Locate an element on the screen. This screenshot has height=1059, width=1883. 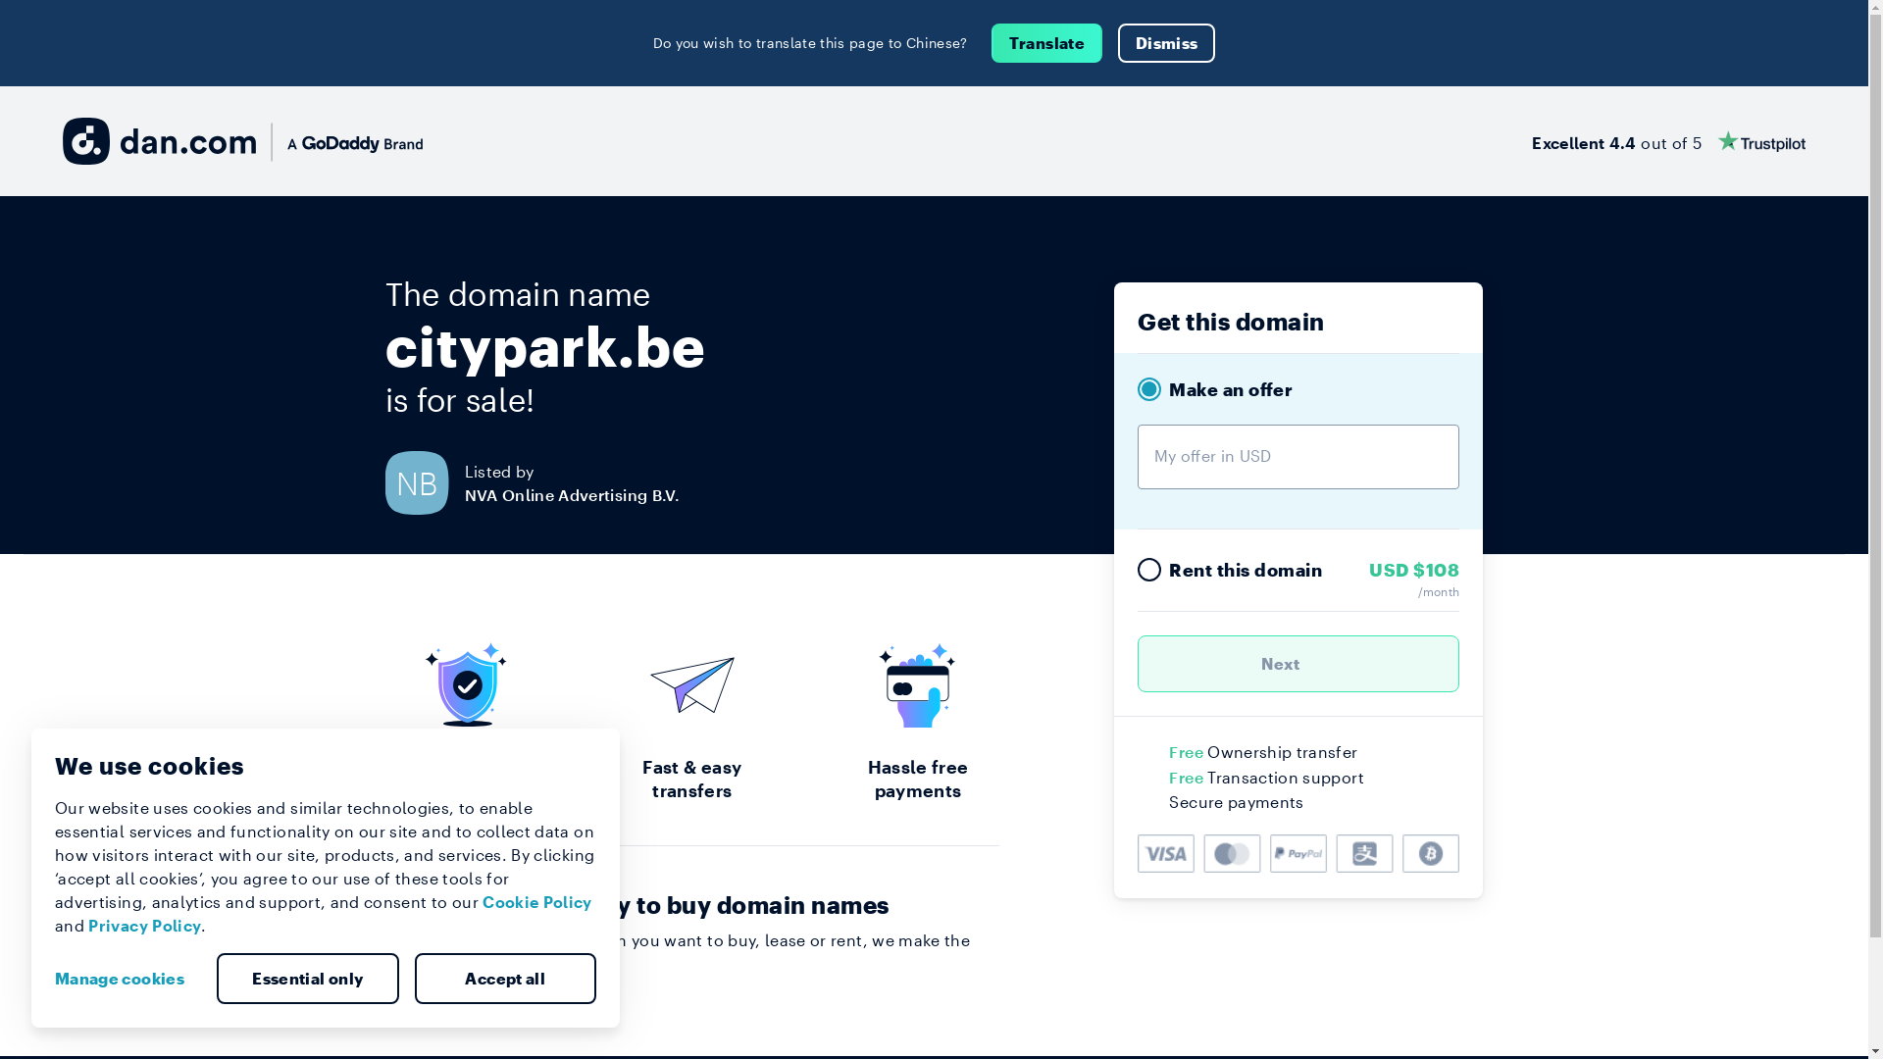
Accept all is located at coordinates (505, 979).